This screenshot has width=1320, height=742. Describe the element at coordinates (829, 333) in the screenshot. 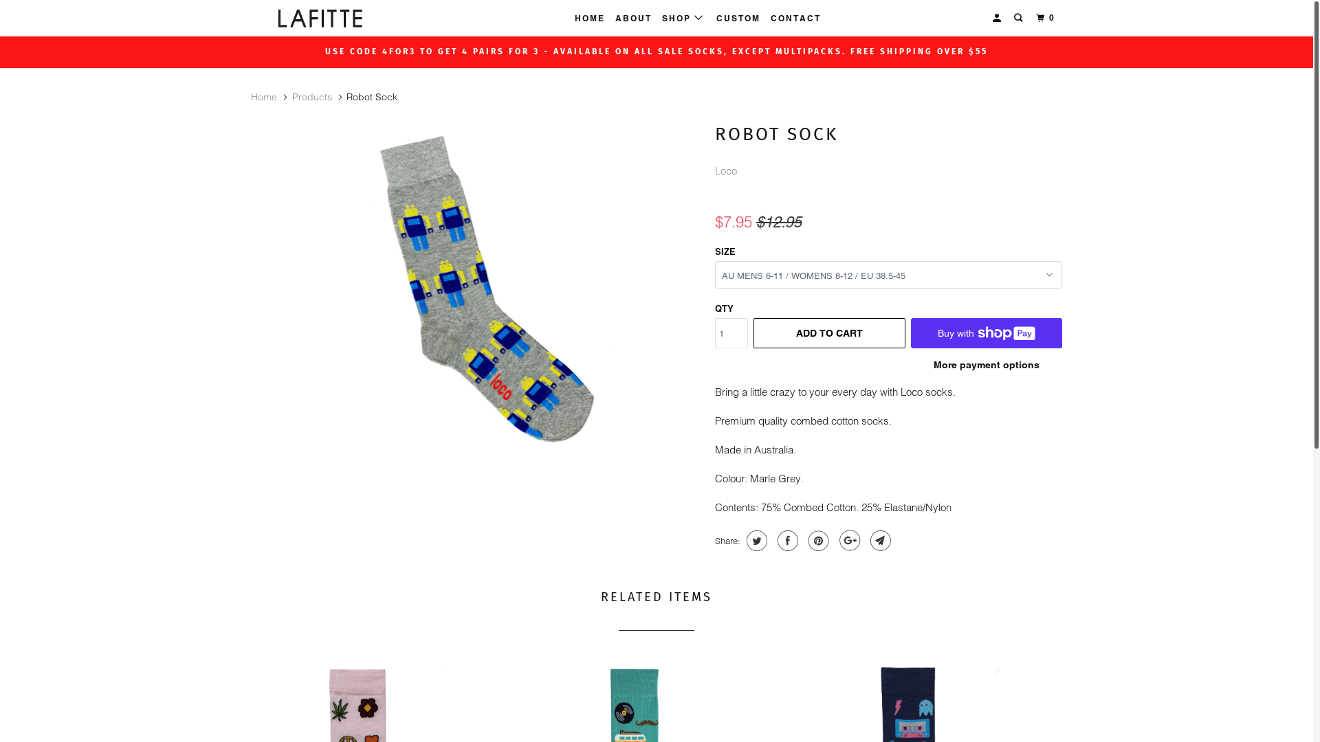

I see `ADD TO CART` at that location.